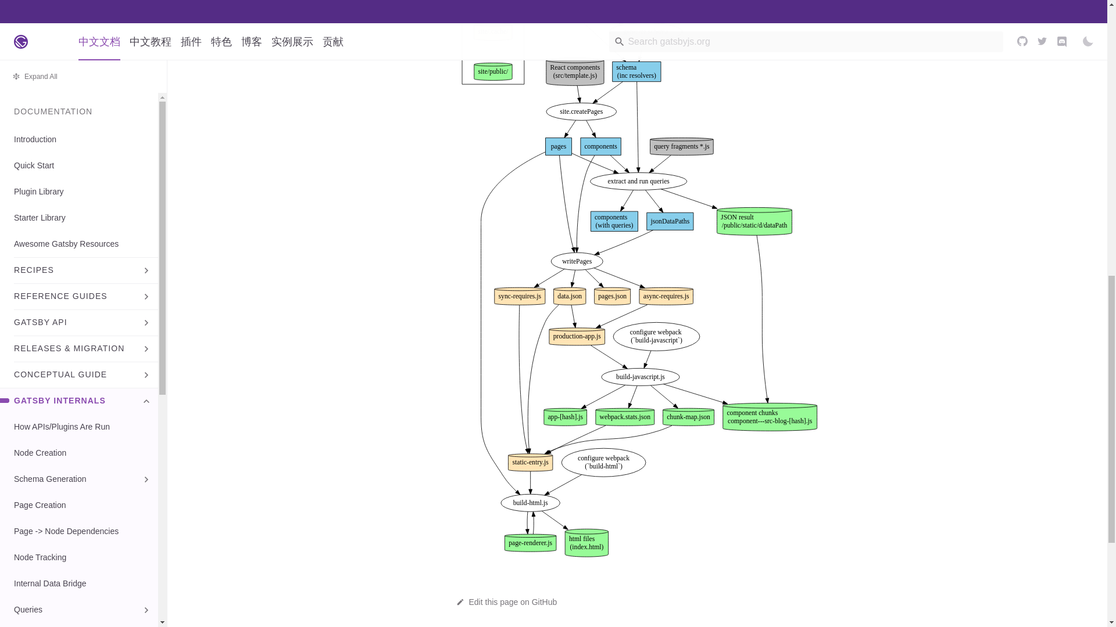  What do you see at coordinates (645, 31) in the screenshot?
I see `generate schema` at bounding box center [645, 31].